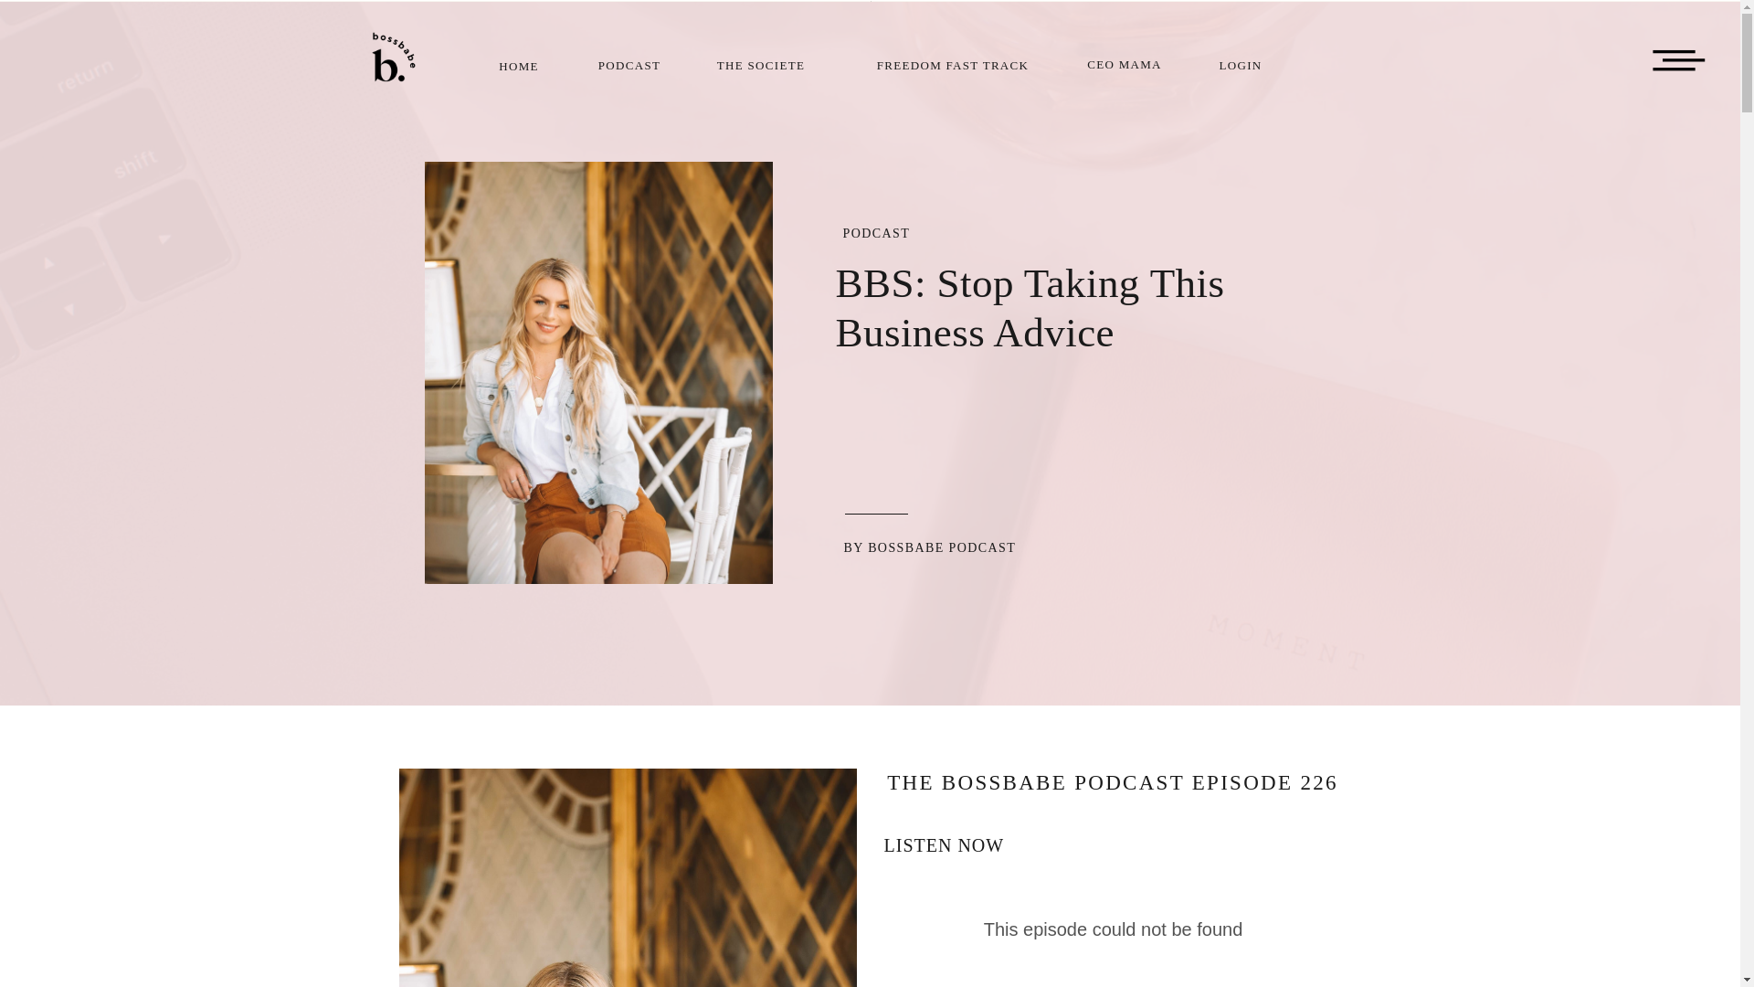 This screenshot has height=987, width=1754. What do you see at coordinates (760, 63) in the screenshot?
I see `THE SOCIETE` at bounding box center [760, 63].